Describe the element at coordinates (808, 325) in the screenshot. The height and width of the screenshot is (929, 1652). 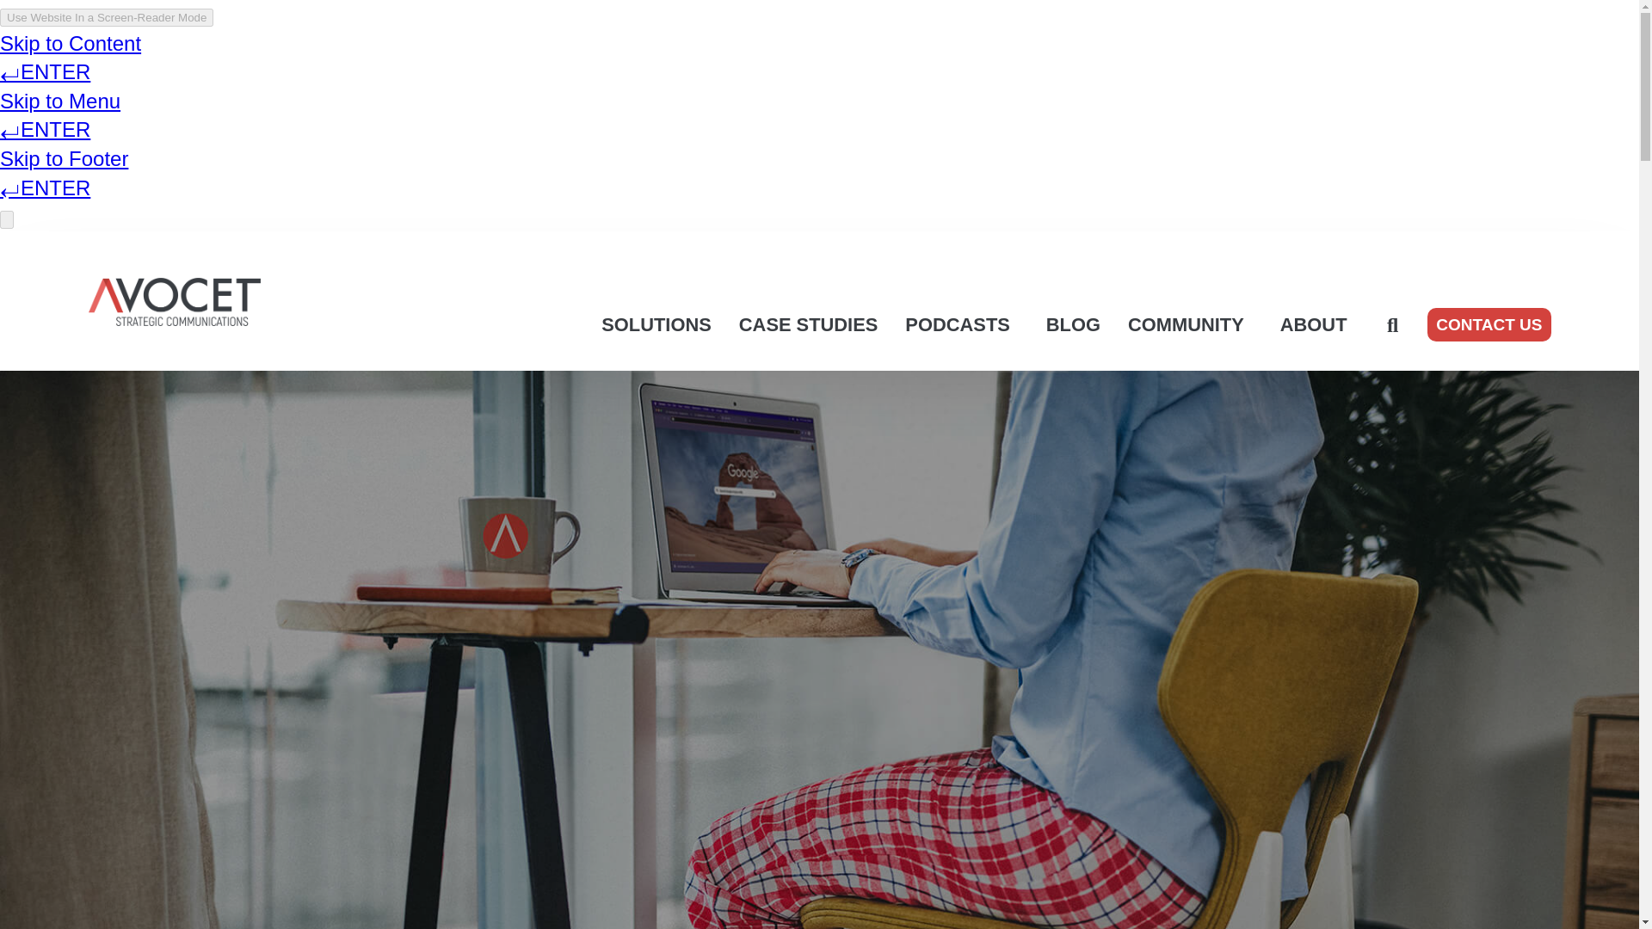
I see `CASE STUDIES` at that location.